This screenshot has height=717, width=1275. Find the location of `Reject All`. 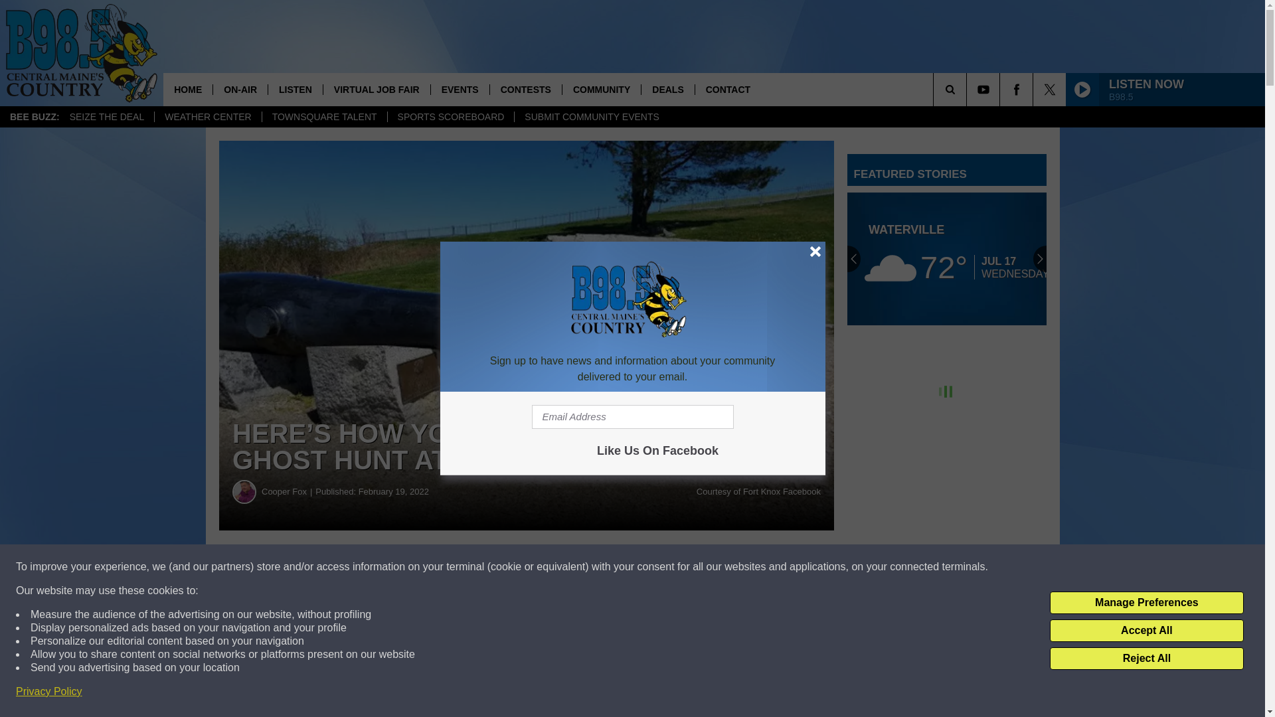

Reject All is located at coordinates (1146, 659).